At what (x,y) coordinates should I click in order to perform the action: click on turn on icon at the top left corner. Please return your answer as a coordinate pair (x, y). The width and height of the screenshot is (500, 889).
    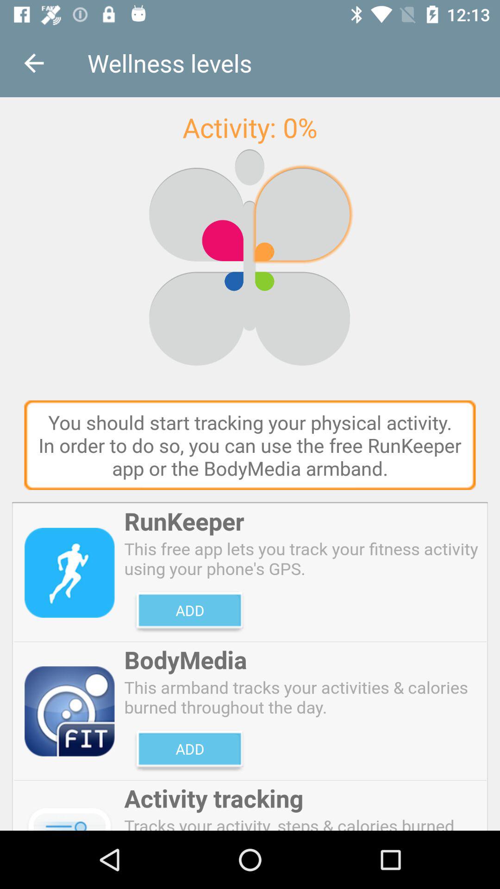
    Looking at the image, I should click on (34, 63).